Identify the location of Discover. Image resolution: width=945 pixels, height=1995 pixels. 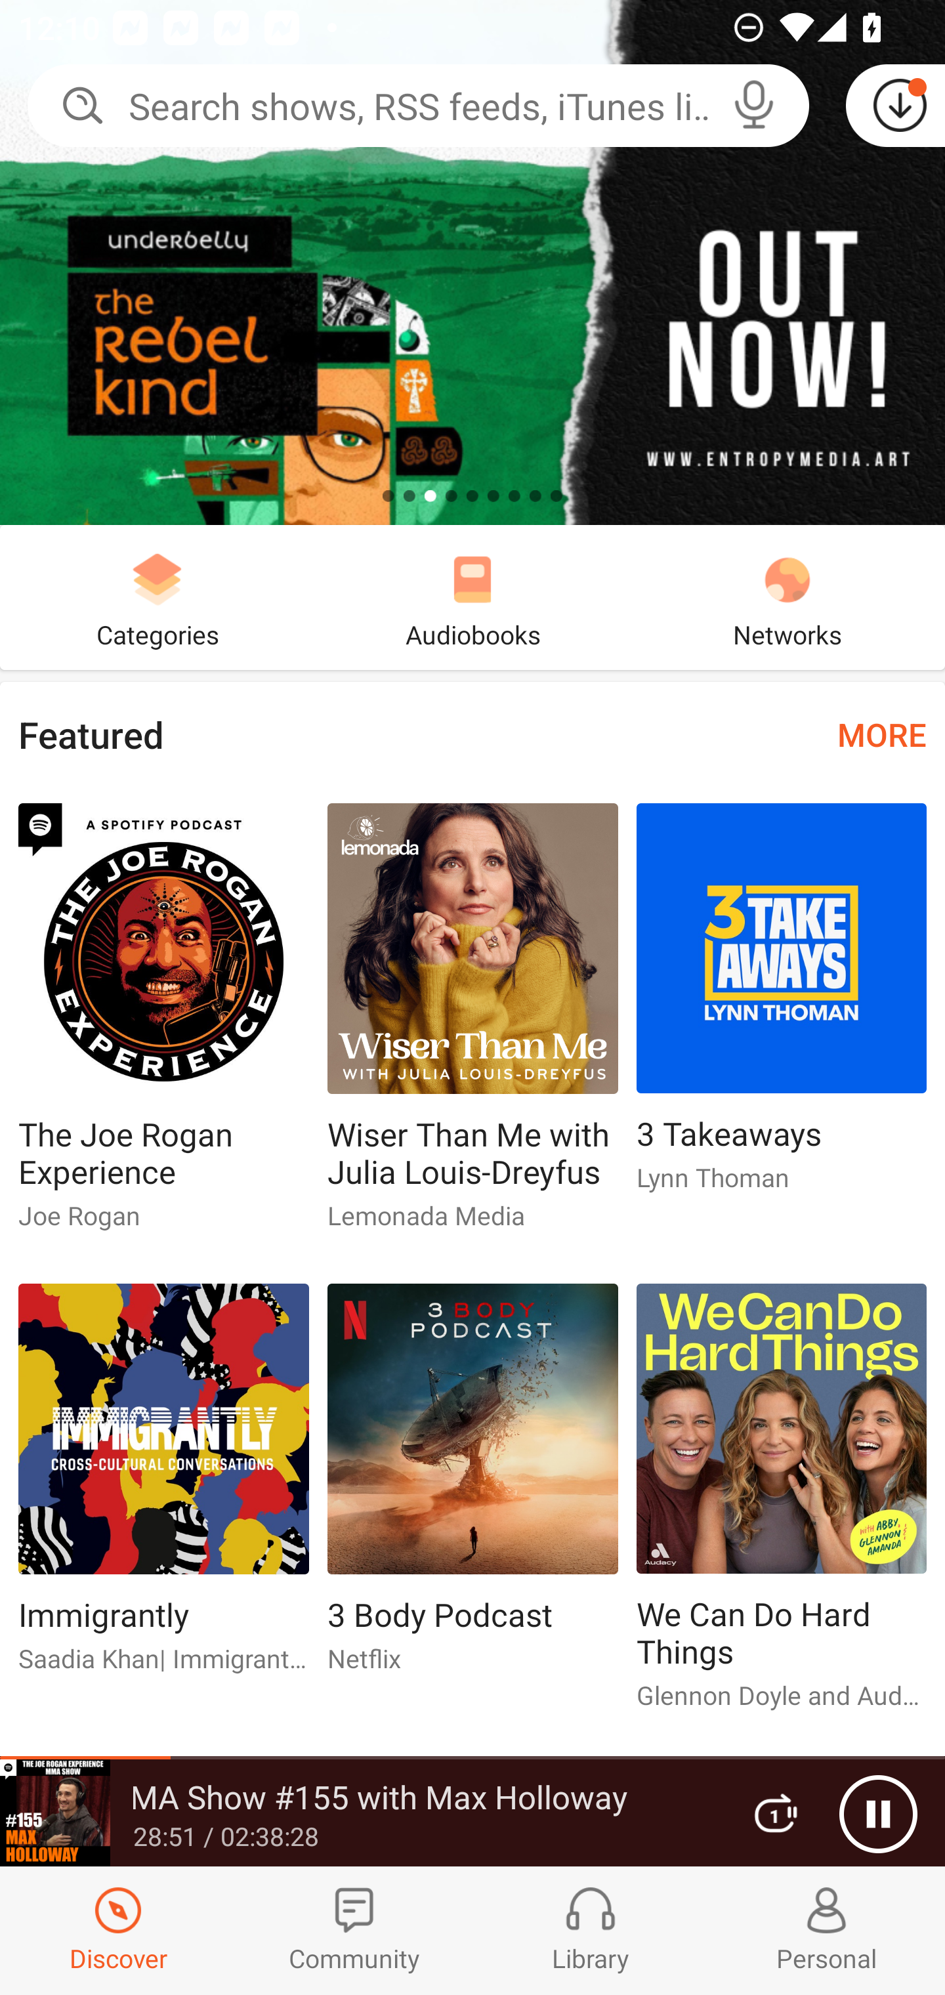
(118, 1931).